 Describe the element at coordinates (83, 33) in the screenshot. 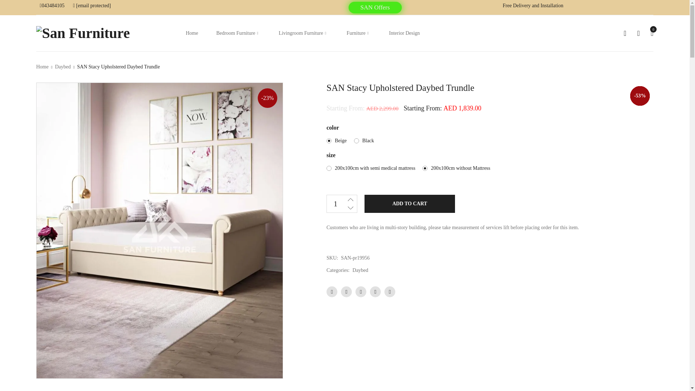

I see `San Furniture` at that location.